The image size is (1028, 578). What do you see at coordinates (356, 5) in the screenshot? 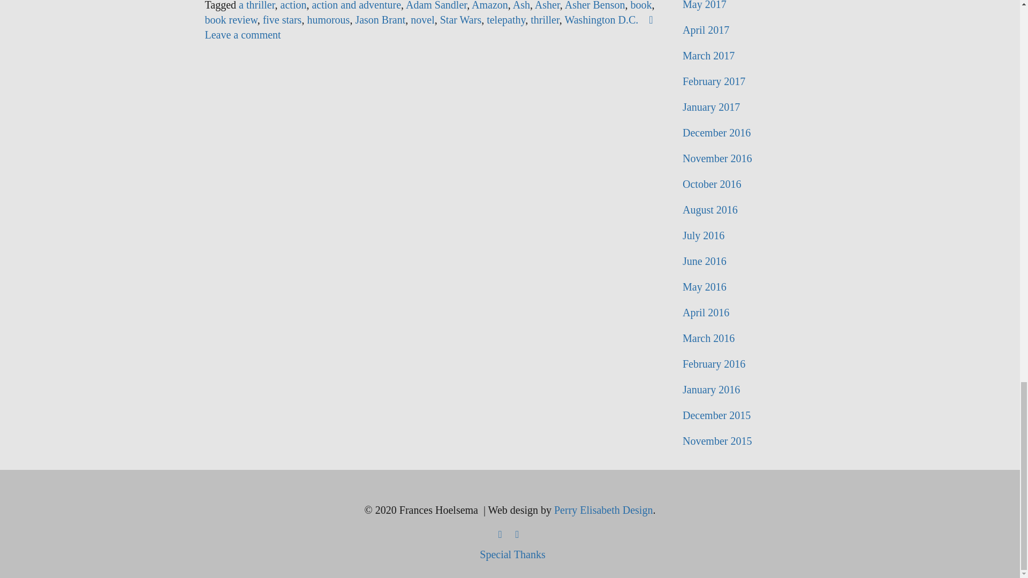
I see `action and adventure` at bounding box center [356, 5].